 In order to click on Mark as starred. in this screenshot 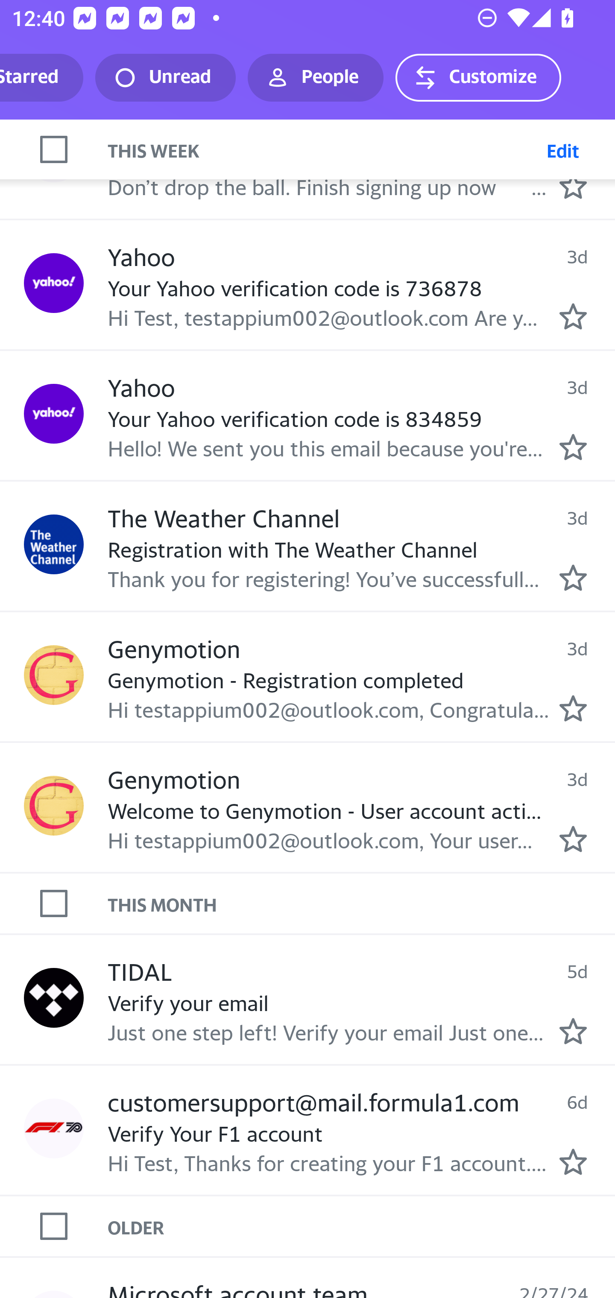, I will do `click(573, 447)`.